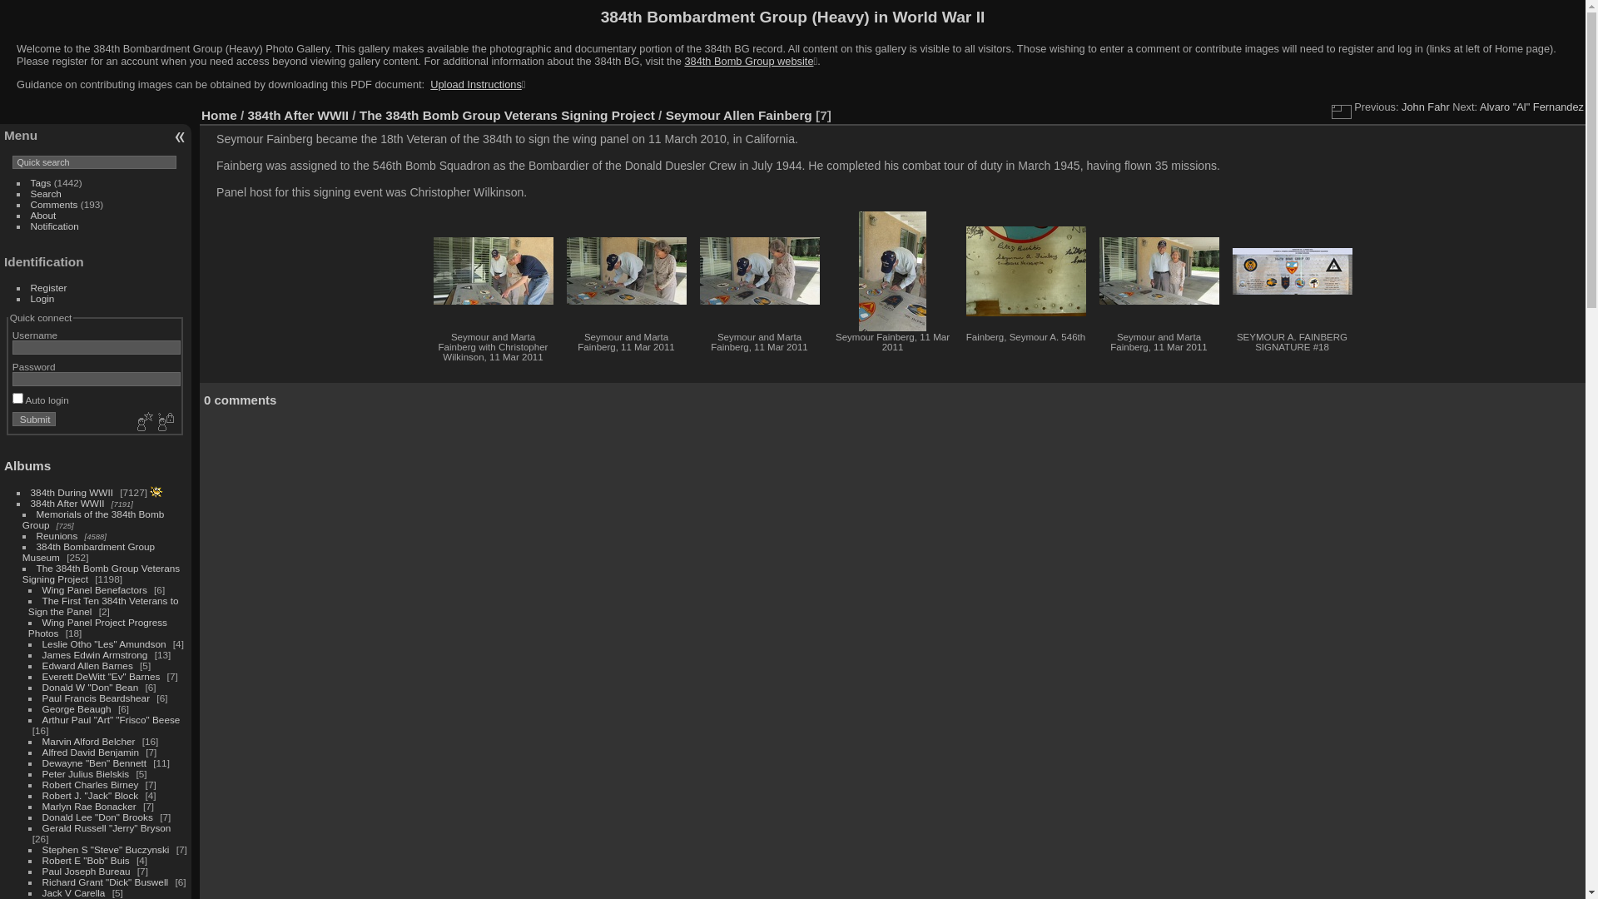  What do you see at coordinates (43, 215) in the screenshot?
I see `About` at bounding box center [43, 215].